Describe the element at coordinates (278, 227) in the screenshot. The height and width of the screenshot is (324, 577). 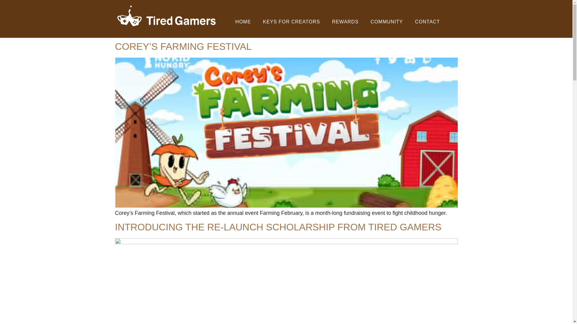
I see `INTRODUCING THE RE-LAUNCH SCHOLARSHIP FROM TIRED GAMERS` at that location.